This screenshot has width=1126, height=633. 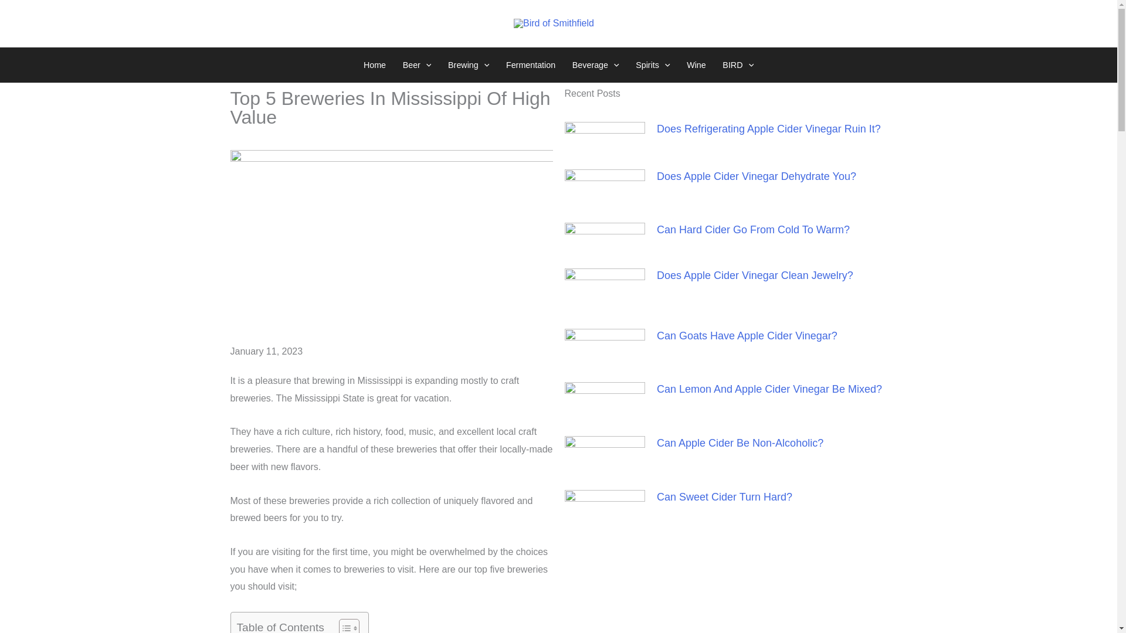 I want to click on Wine, so click(x=696, y=65).